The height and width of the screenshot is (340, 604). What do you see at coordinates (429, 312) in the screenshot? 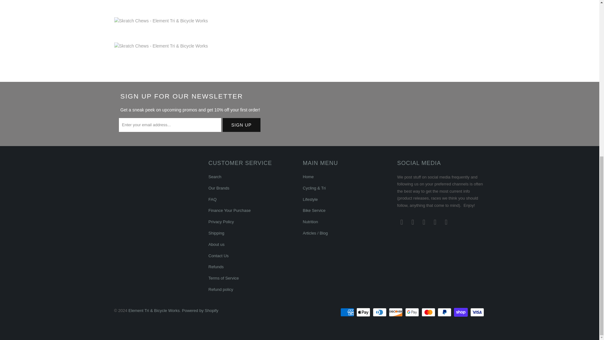
I see `Mastercard` at bounding box center [429, 312].